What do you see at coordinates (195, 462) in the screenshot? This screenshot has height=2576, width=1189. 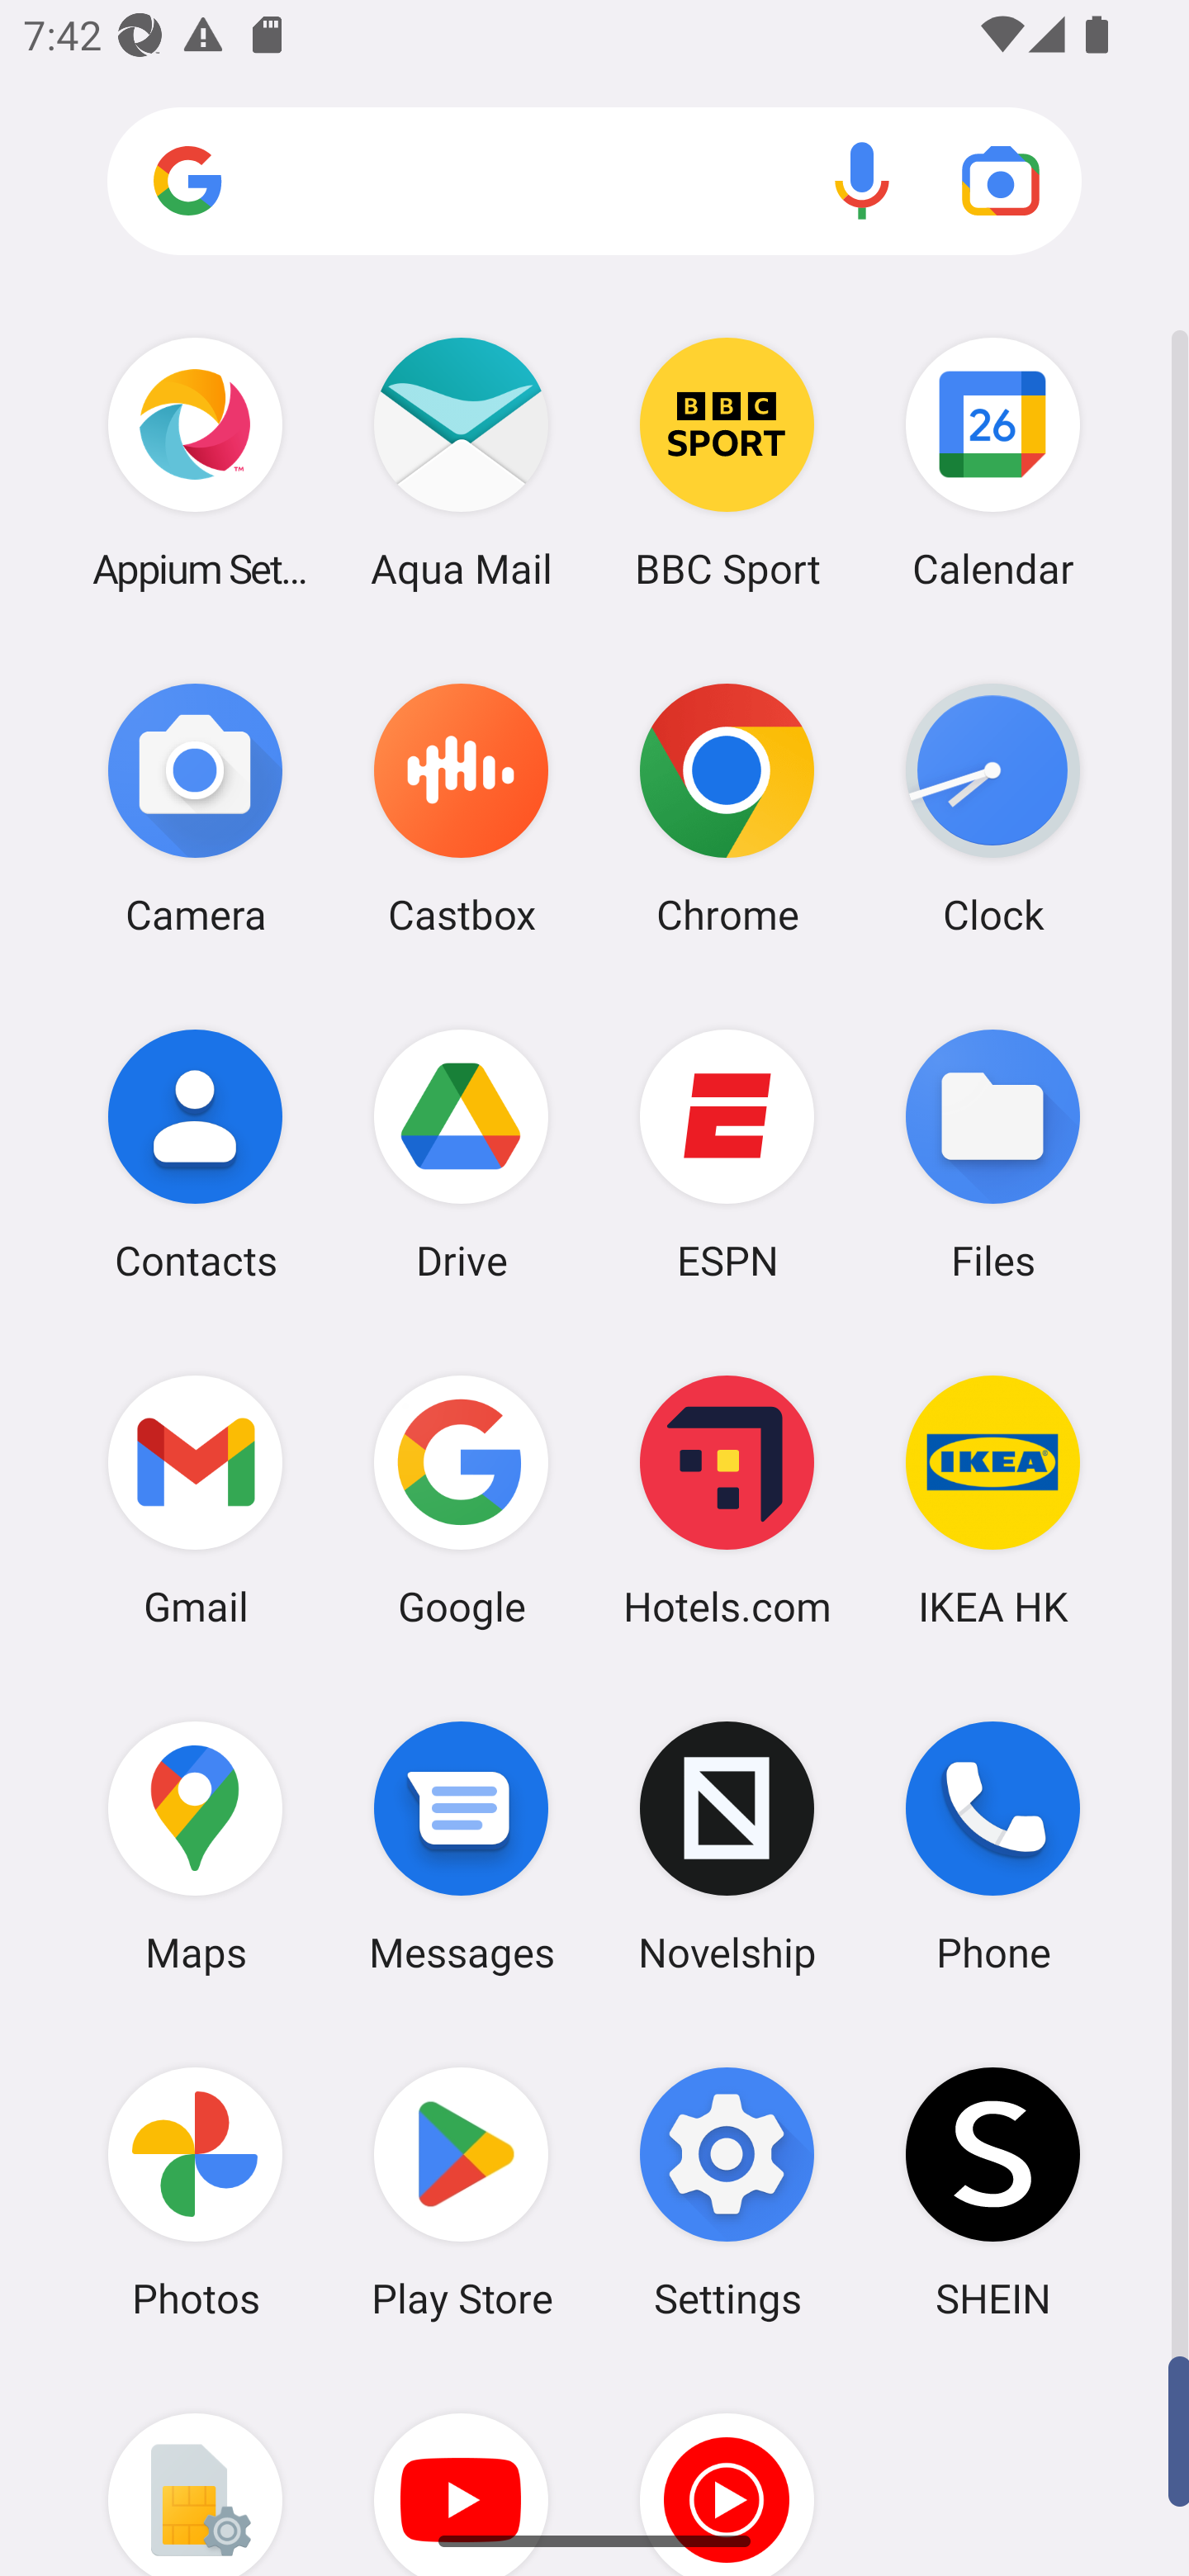 I see `Appium Settings` at bounding box center [195, 462].